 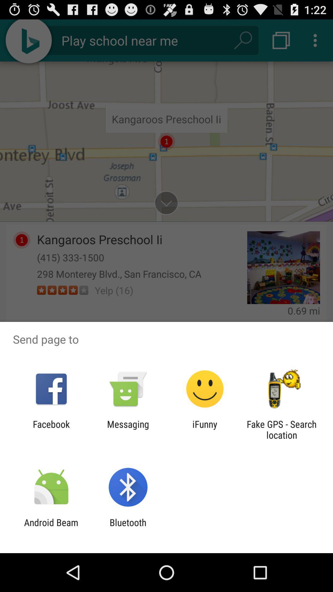 What do you see at coordinates (128, 430) in the screenshot?
I see `turn on app to the left of ifunny app` at bounding box center [128, 430].